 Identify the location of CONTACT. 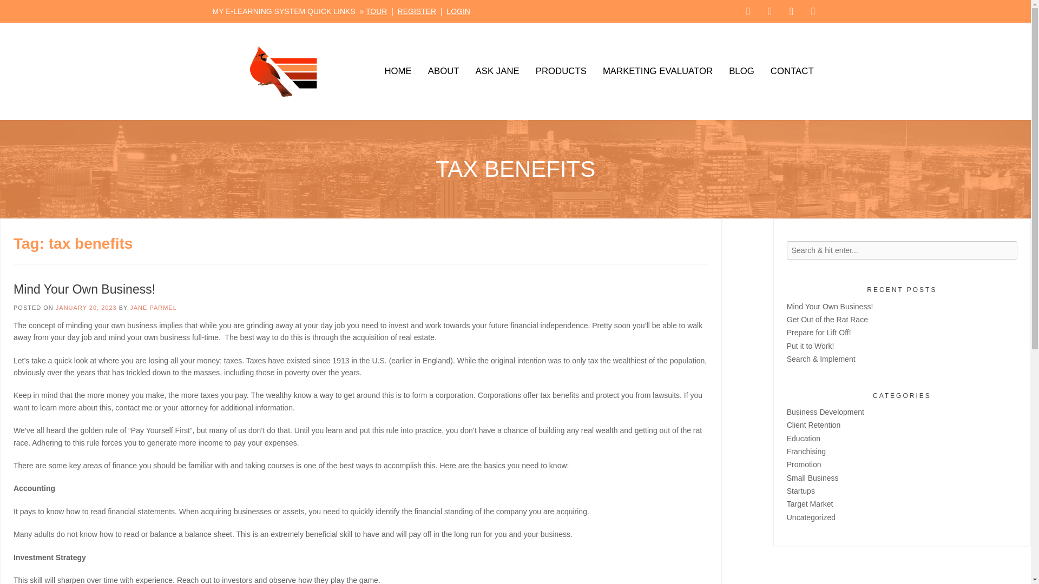
(792, 71).